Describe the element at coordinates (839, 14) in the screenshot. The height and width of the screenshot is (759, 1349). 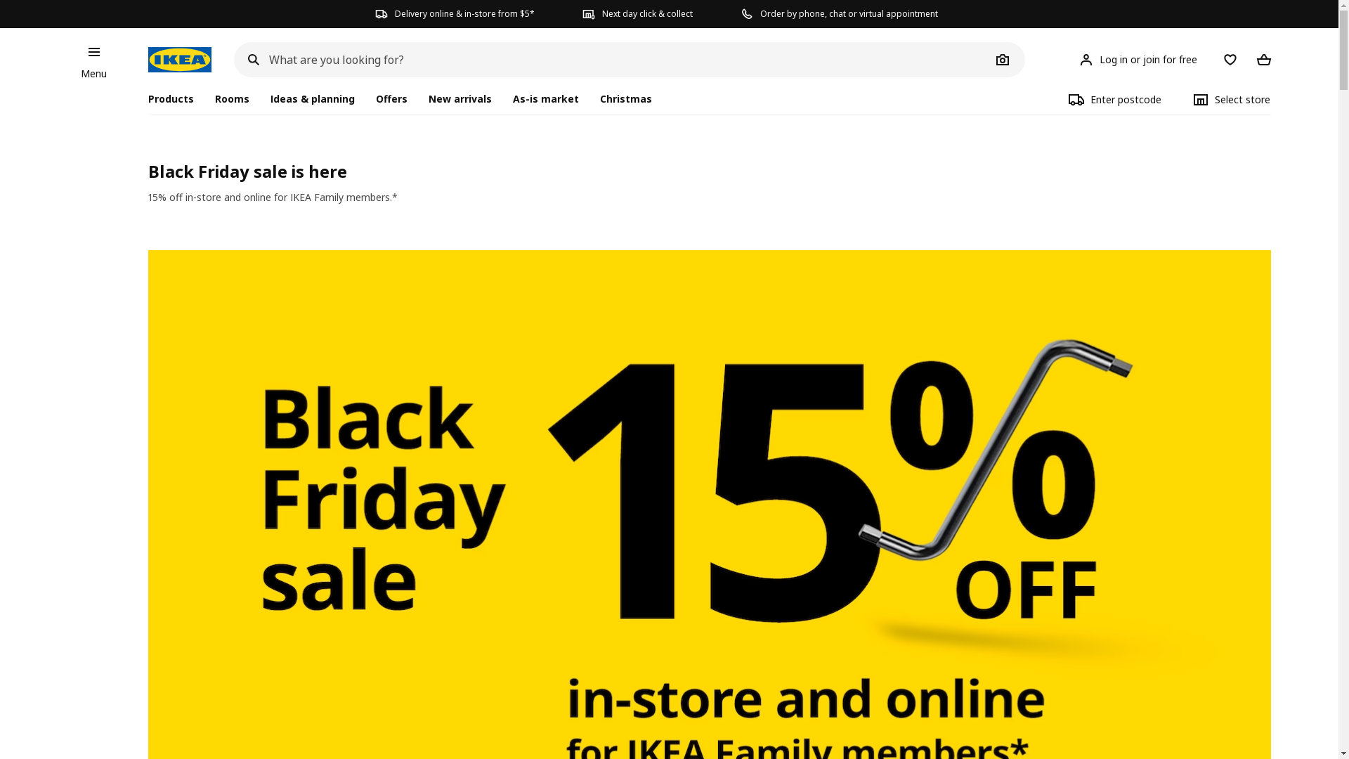
I see `Order by phone, chat or virtual appointment` at that location.